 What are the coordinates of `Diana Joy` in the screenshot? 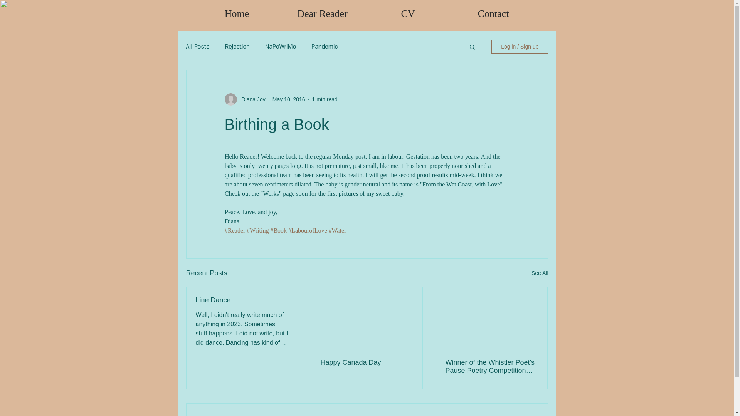 It's located at (251, 99).